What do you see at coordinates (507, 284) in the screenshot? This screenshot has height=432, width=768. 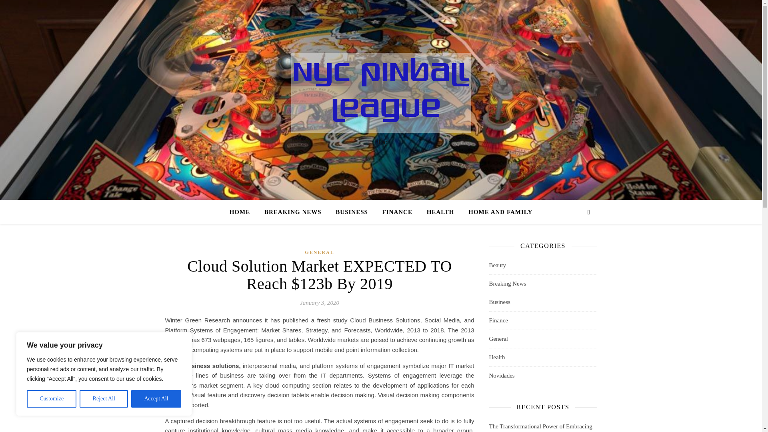 I see `Breaking News` at bounding box center [507, 284].